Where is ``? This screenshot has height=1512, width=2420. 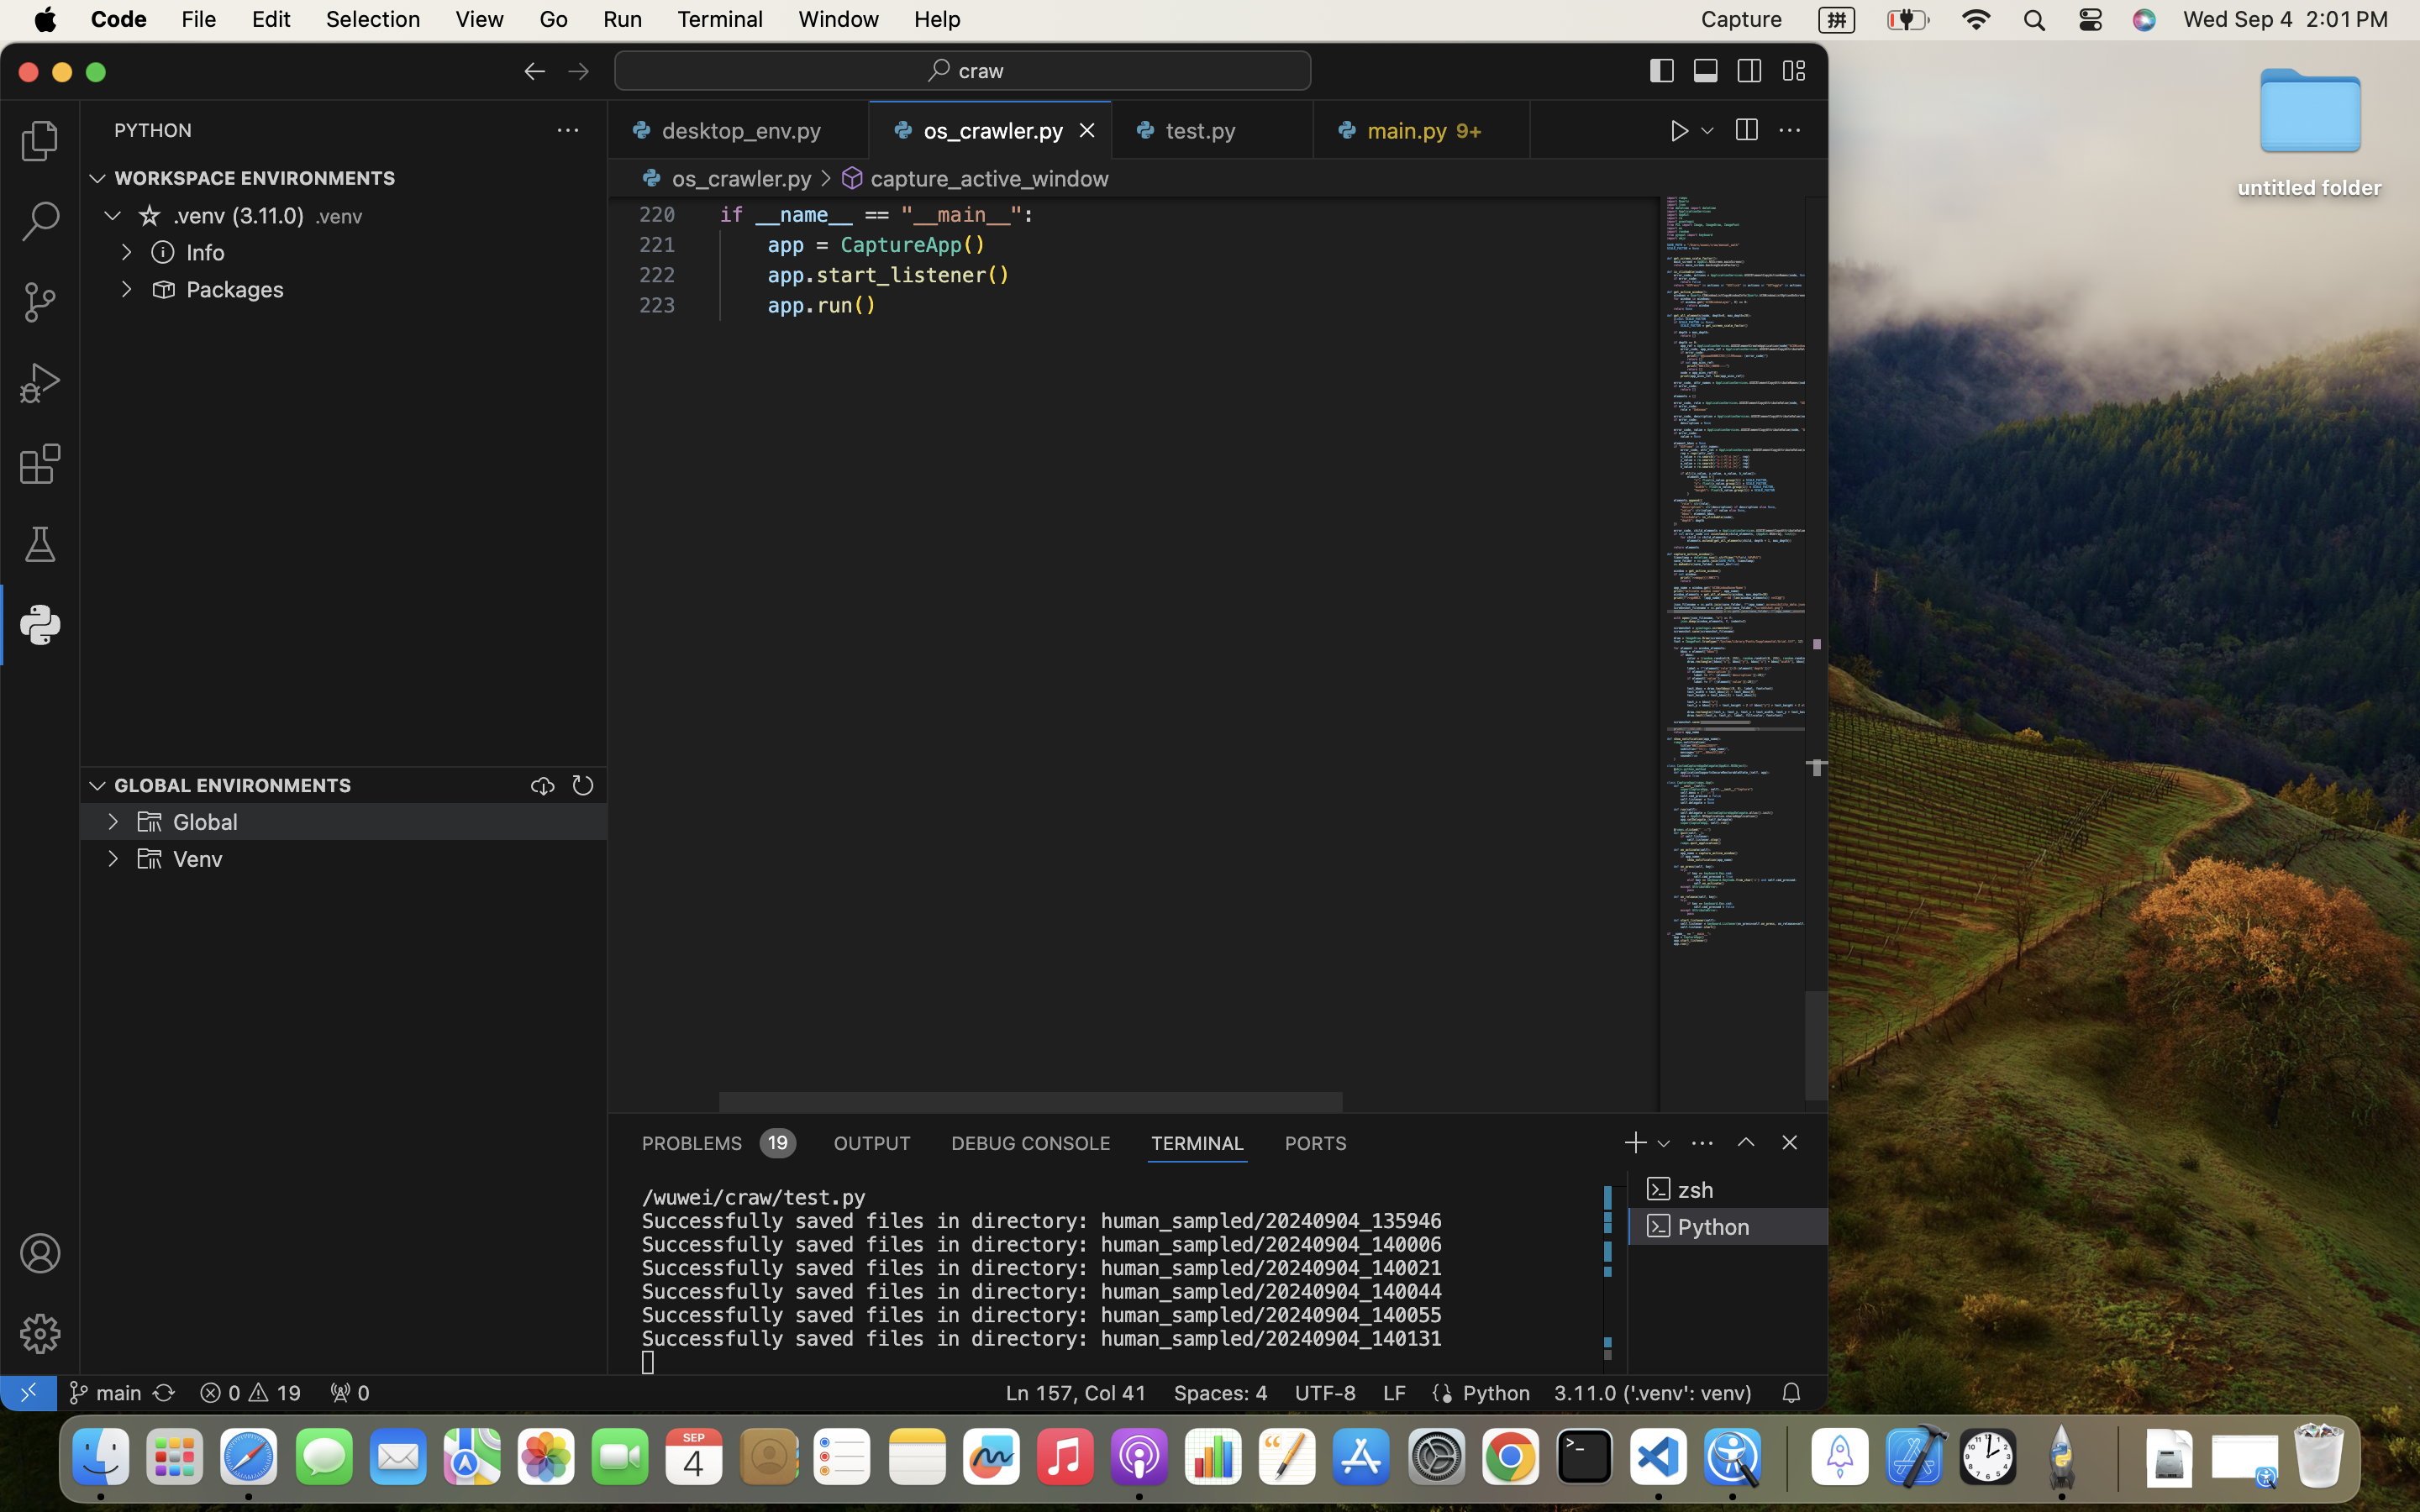
 is located at coordinates (1793, 71).